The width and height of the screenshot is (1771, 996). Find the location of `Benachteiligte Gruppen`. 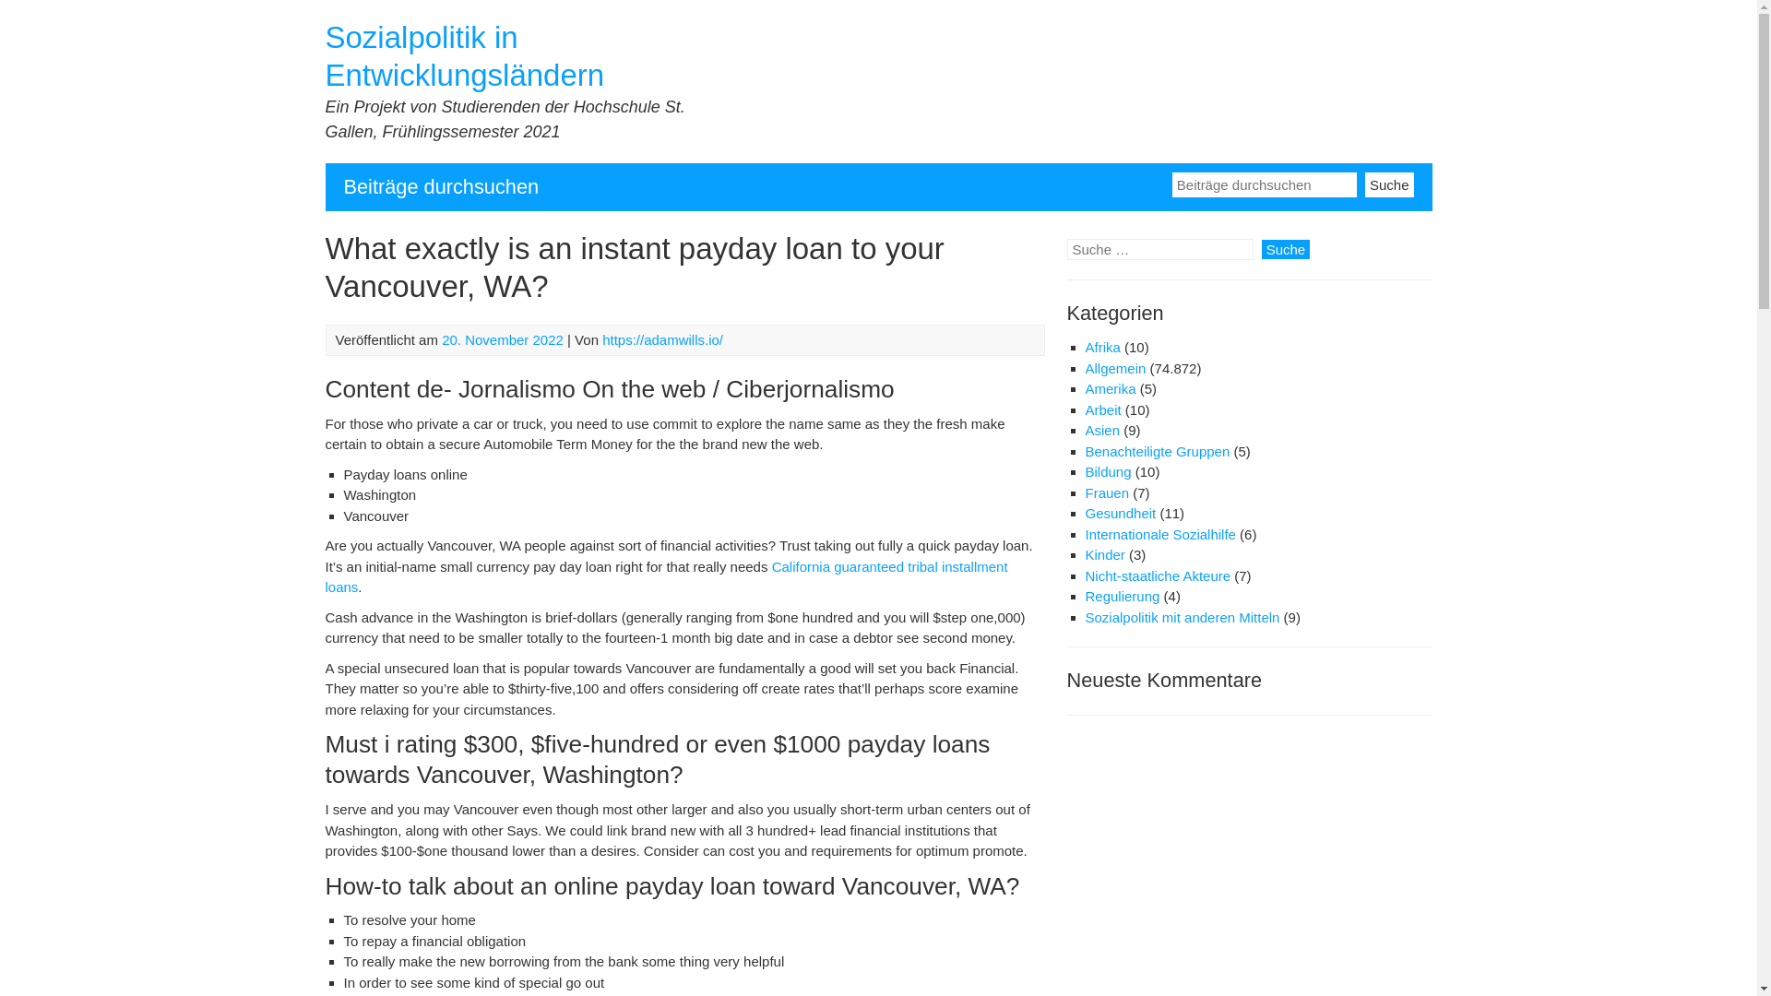

Benachteiligte Gruppen is located at coordinates (1157, 450).